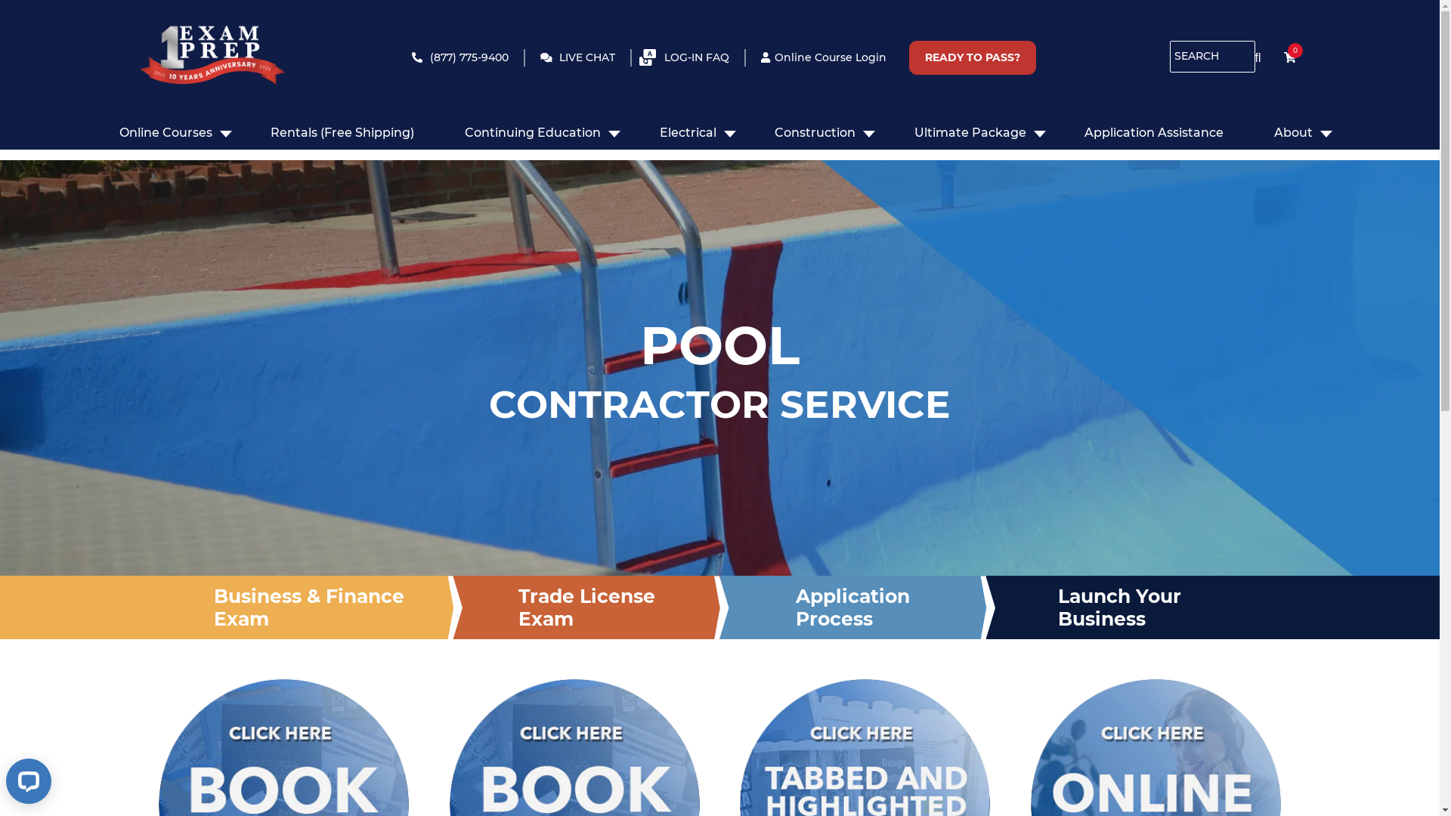 This screenshot has height=816, width=1451. I want to click on Application Assistance, so click(1154, 133).